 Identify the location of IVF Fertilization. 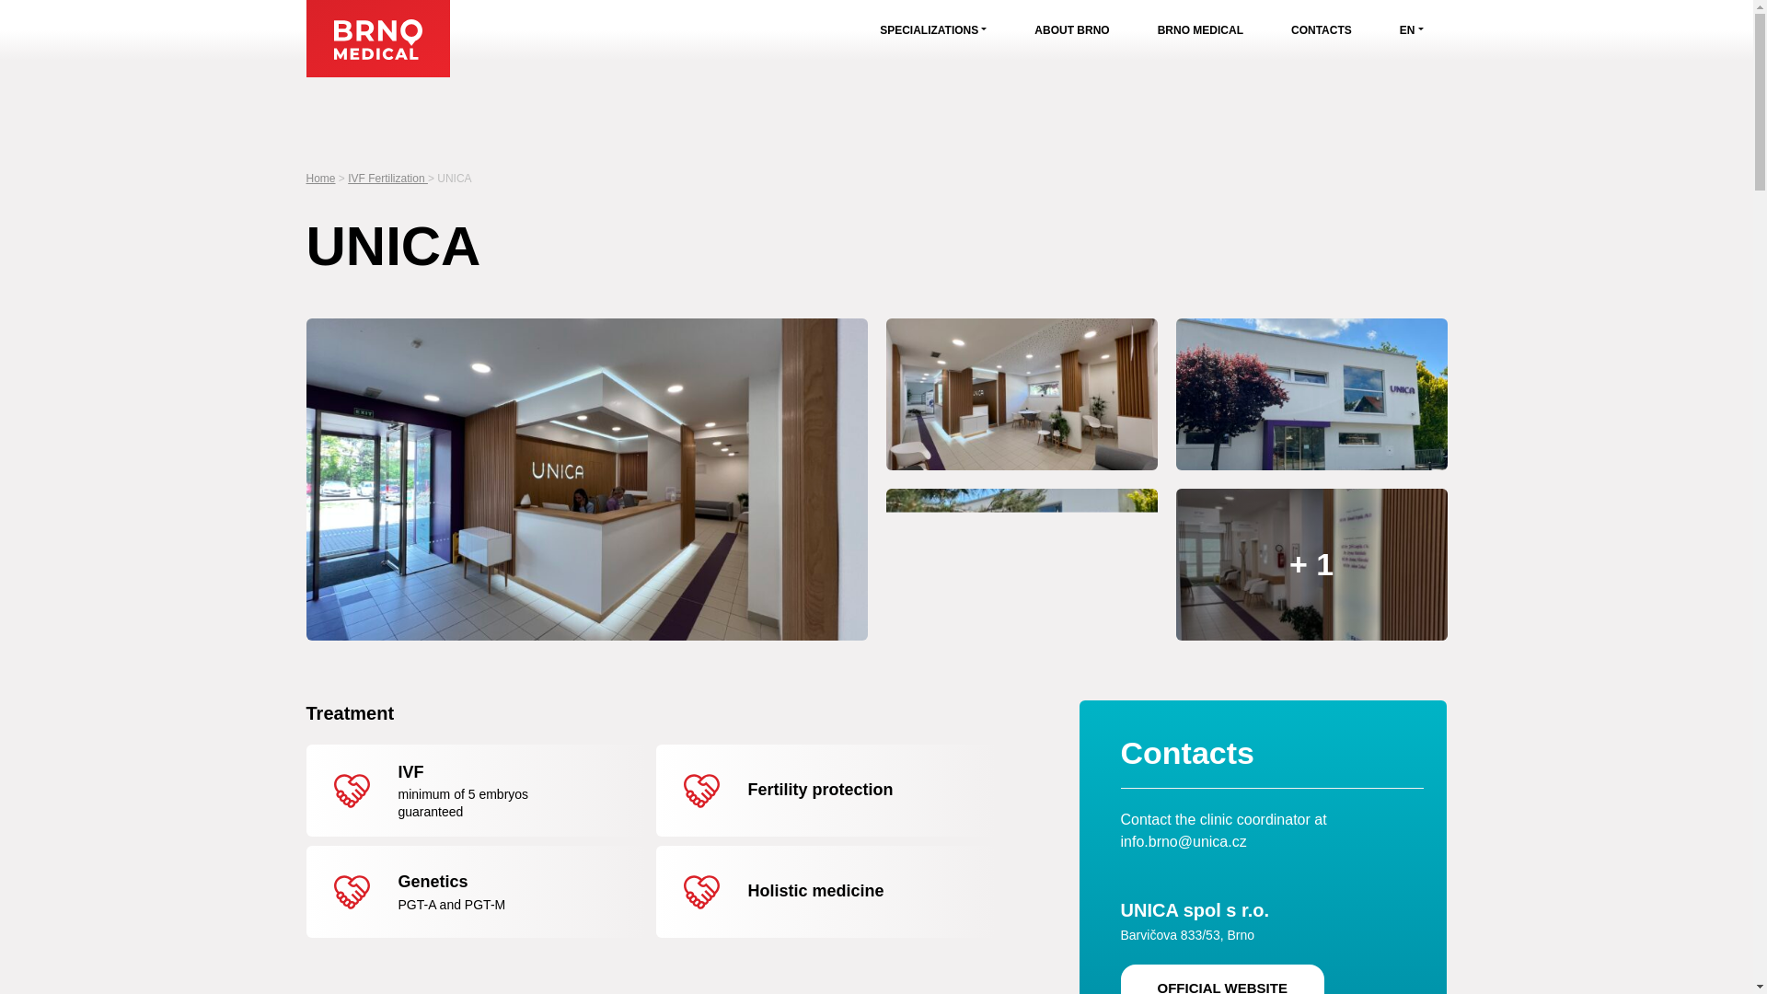
(387, 178).